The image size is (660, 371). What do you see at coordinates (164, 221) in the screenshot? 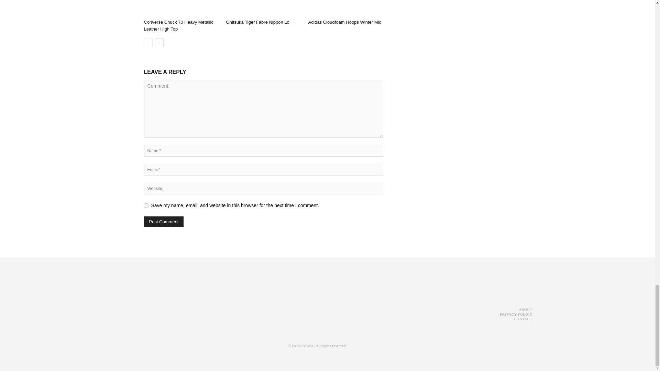
I see `Post Comment` at bounding box center [164, 221].